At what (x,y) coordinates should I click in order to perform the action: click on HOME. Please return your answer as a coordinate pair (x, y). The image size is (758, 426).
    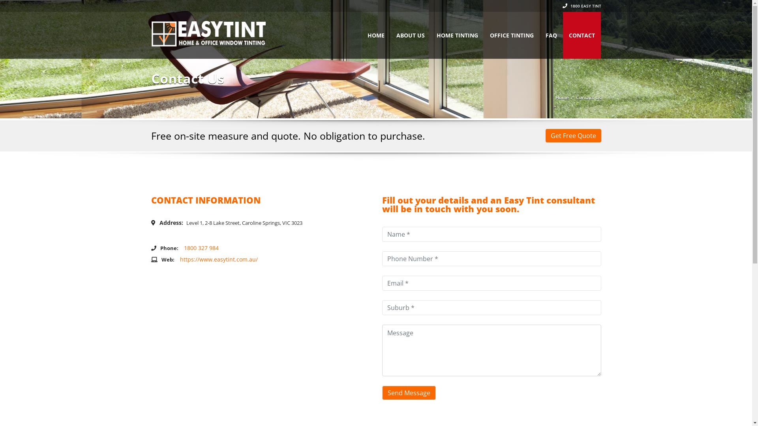
    Looking at the image, I should click on (376, 35).